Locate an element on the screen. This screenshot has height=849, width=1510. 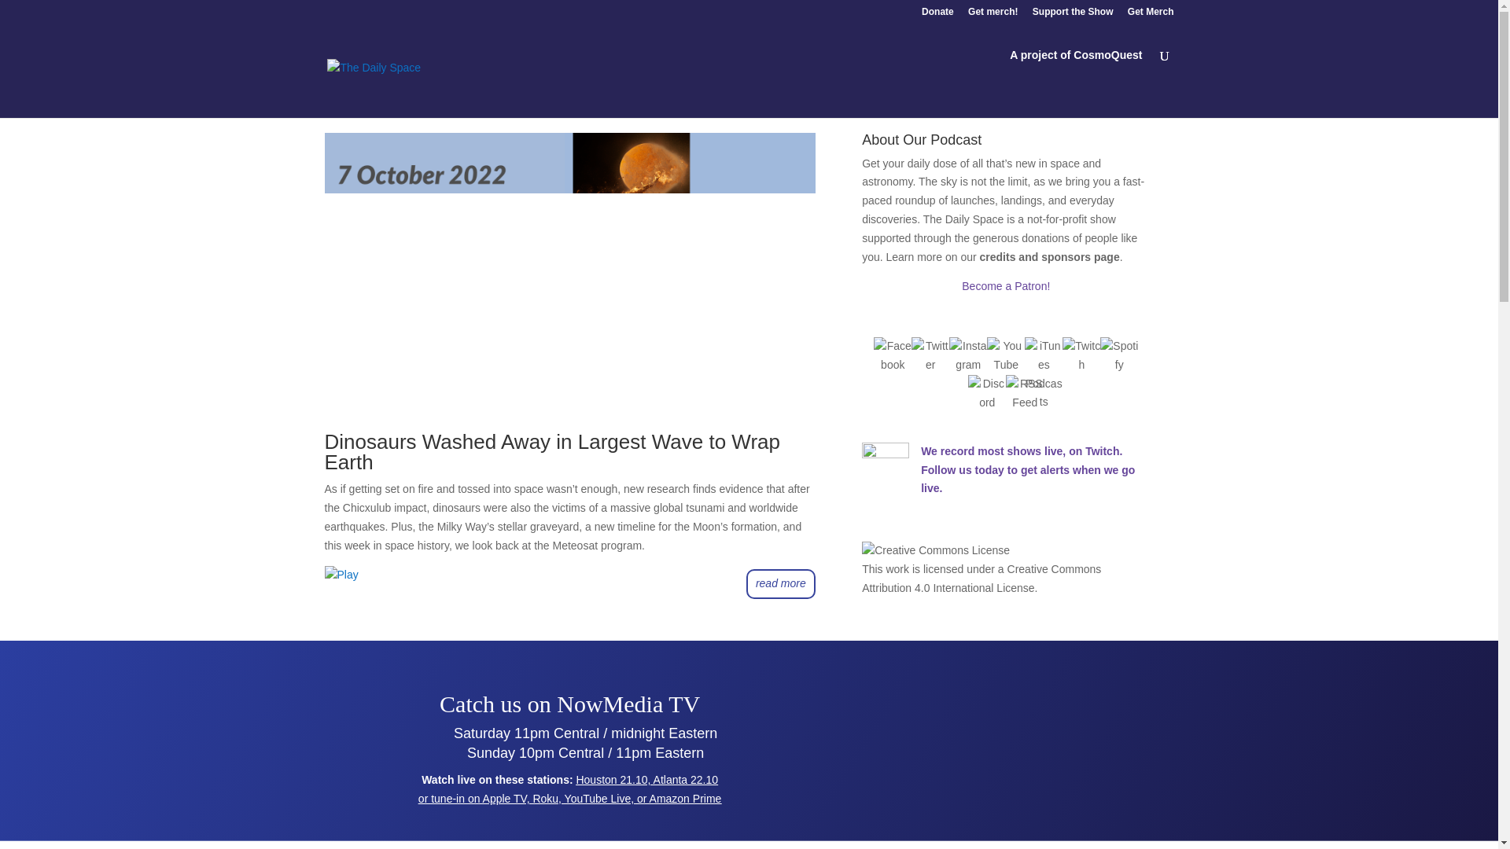
Get merch! is located at coordinates (993, 15).